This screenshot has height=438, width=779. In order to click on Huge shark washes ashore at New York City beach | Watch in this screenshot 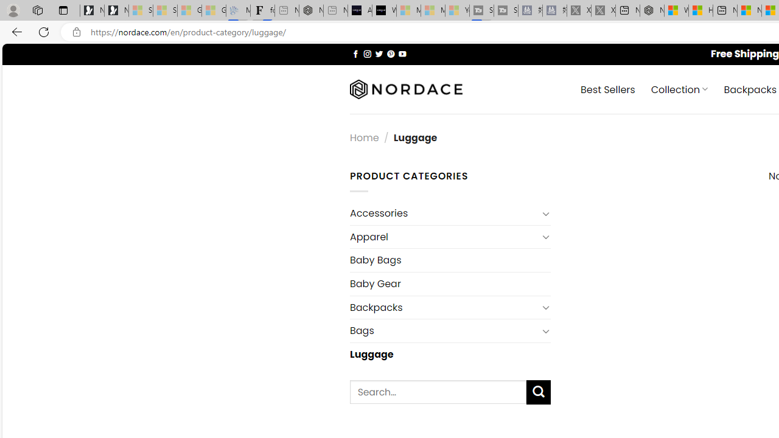, I will do `click(700, 11)`.